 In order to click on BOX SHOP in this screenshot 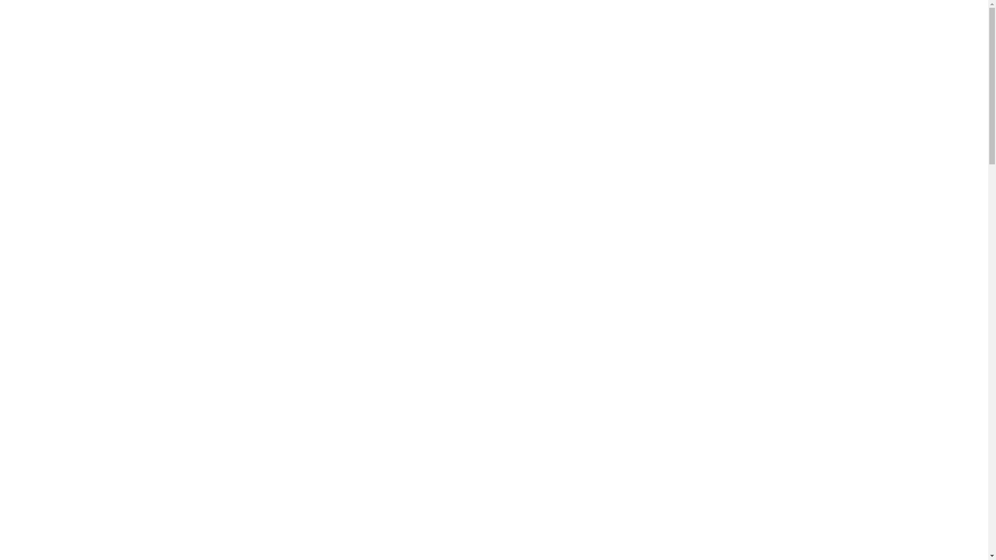, I will do `click(668, 87)`.